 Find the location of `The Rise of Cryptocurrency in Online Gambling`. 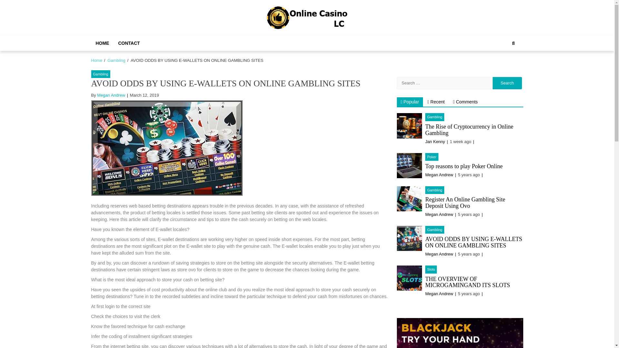

The Rise of Cryptocurrency in Online Gambling is located at coordinates (469, 130).